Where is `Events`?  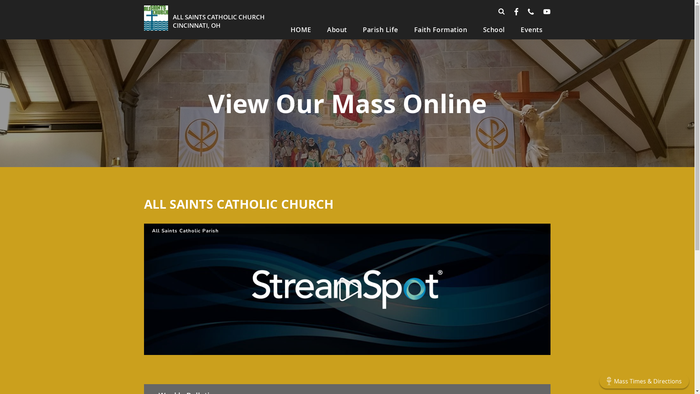 Events is located at coordinates (532, 30).